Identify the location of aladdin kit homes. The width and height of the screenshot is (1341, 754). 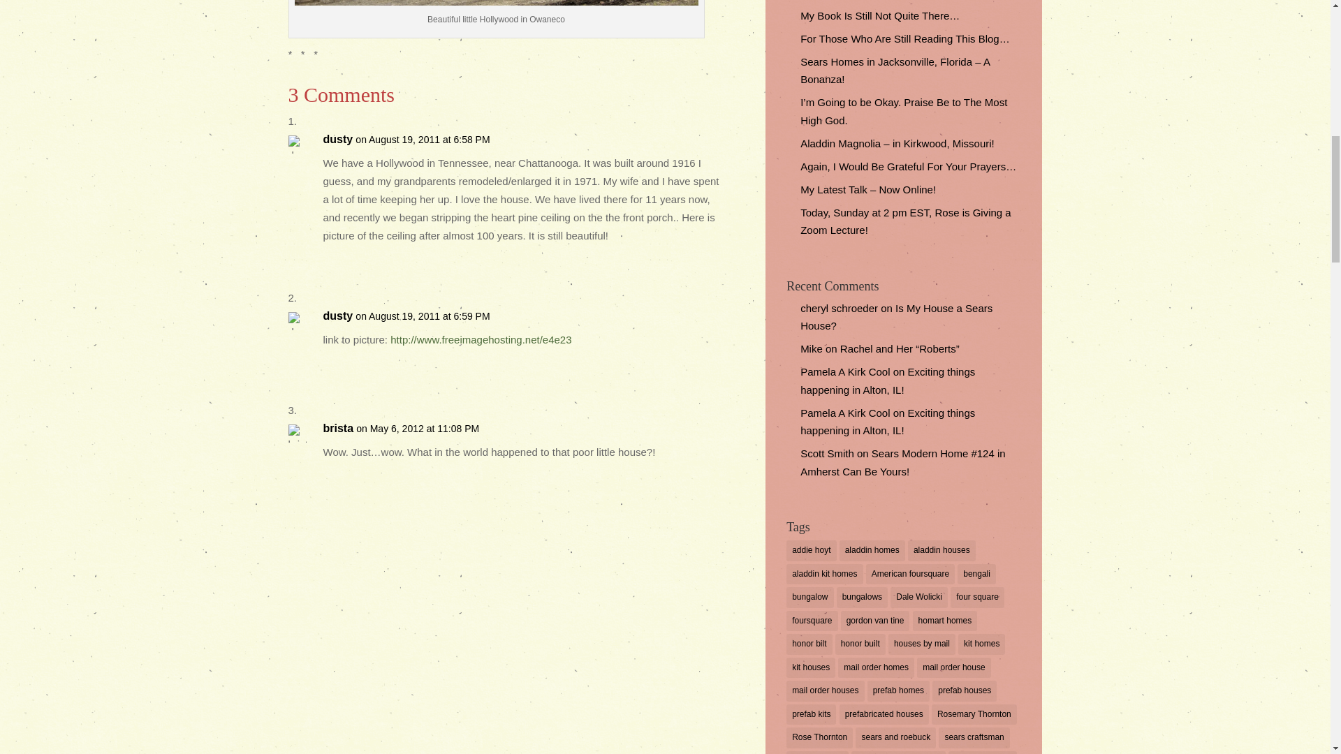
(824, 574).